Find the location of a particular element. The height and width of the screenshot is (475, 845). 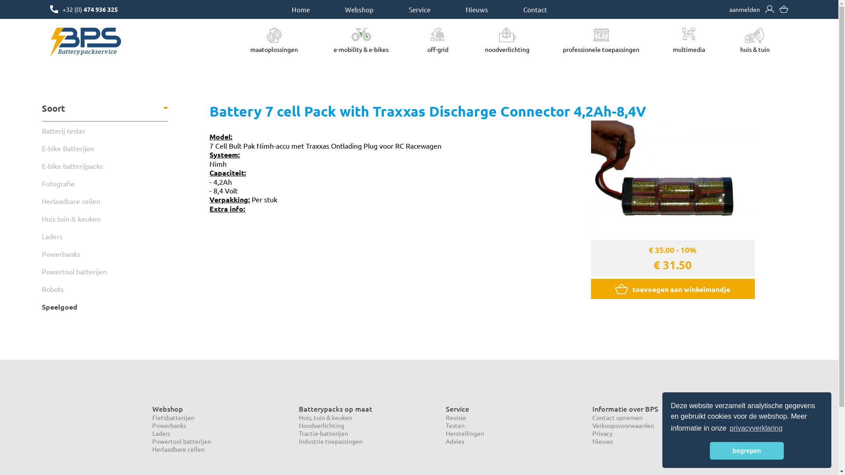

Nieuws is located at coordinates (603, 441).